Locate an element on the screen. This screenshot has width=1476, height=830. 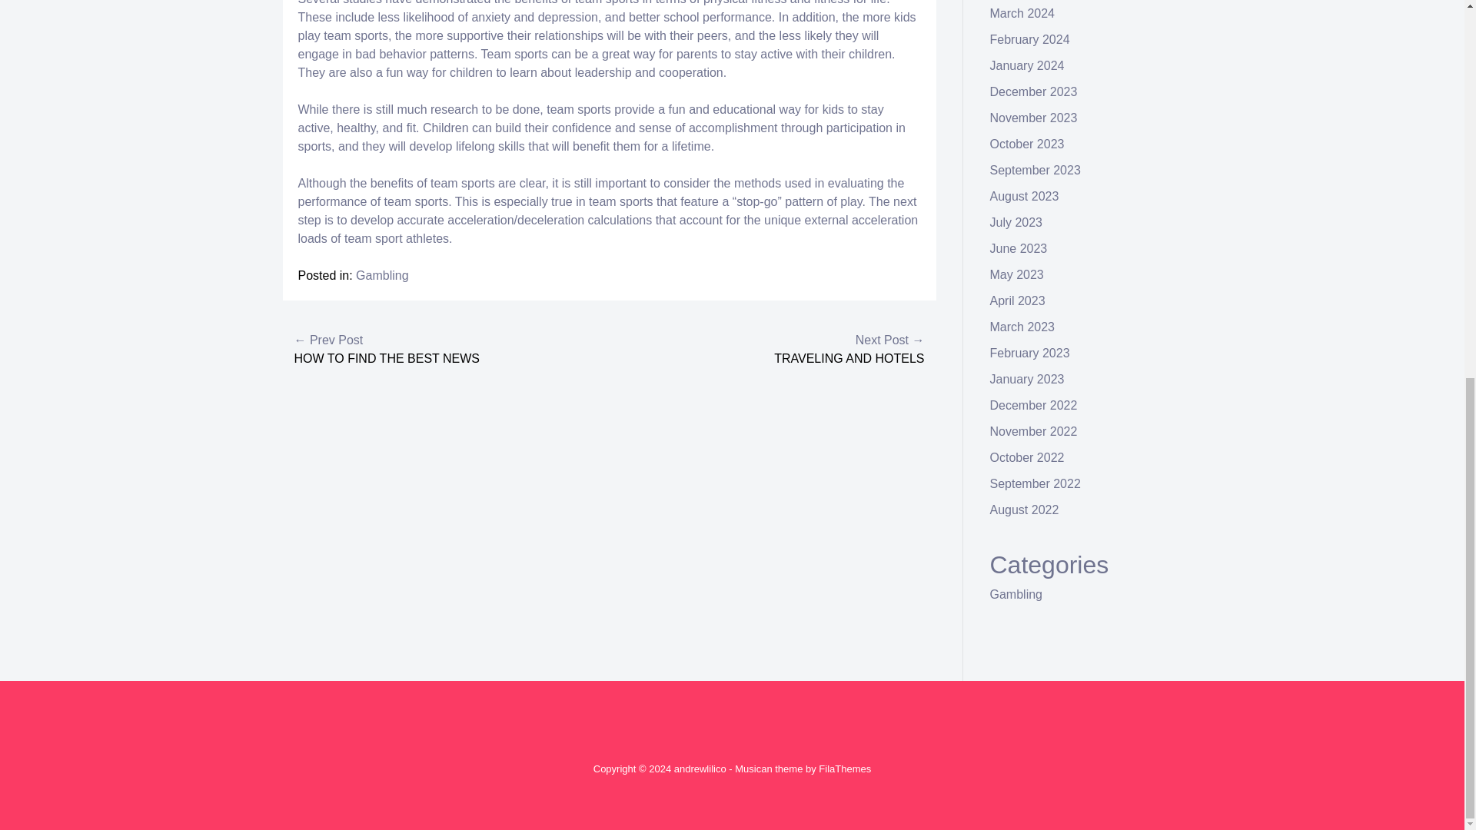
June 2023 is located at coordinates (1019, 248).